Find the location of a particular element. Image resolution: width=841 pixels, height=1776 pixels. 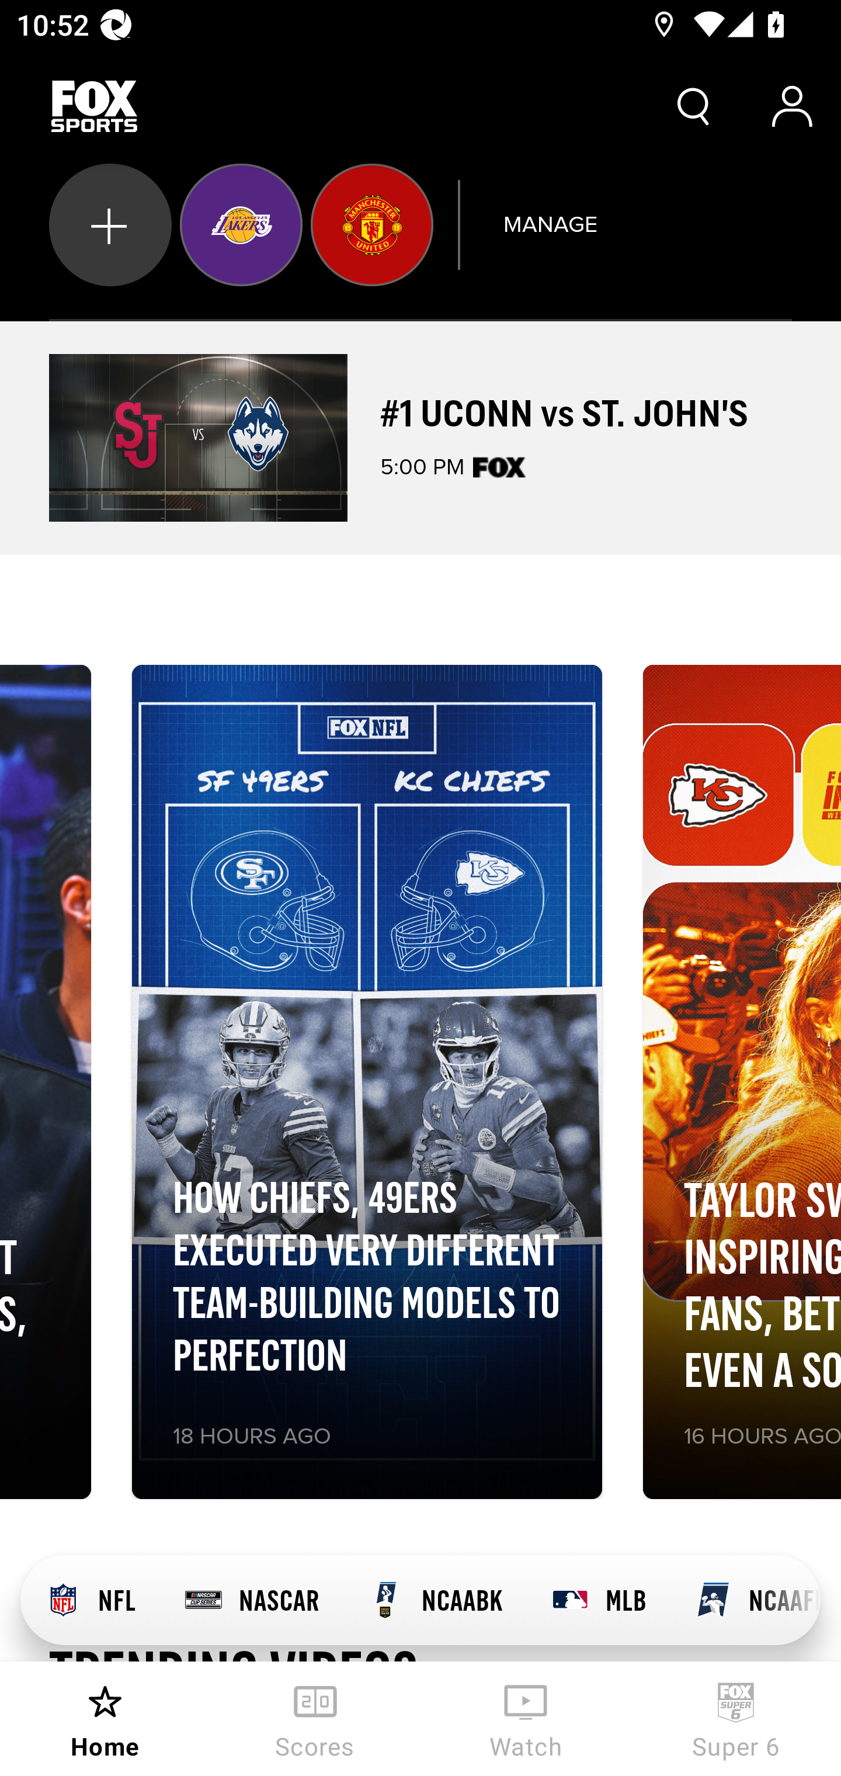

NFL is located at coordinates (90, 1600).